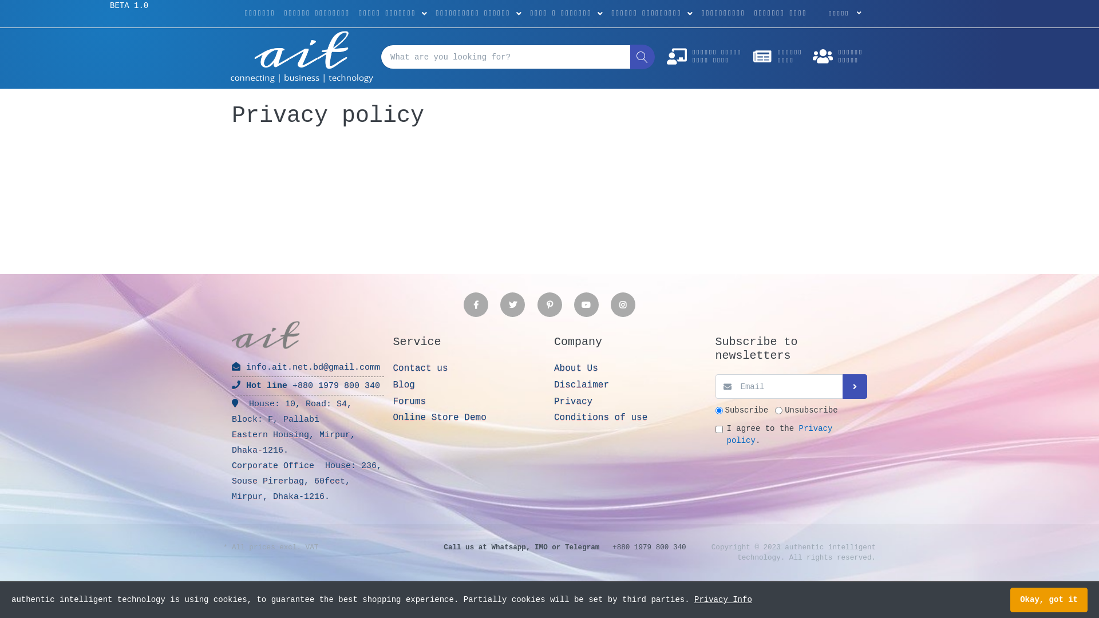 The height and width of the screenshot is (618, 1099). What do you see at coordinates (266, 335) in the screenshot?
I see `authentic intelligent technology` at bounding box center [266, 335].